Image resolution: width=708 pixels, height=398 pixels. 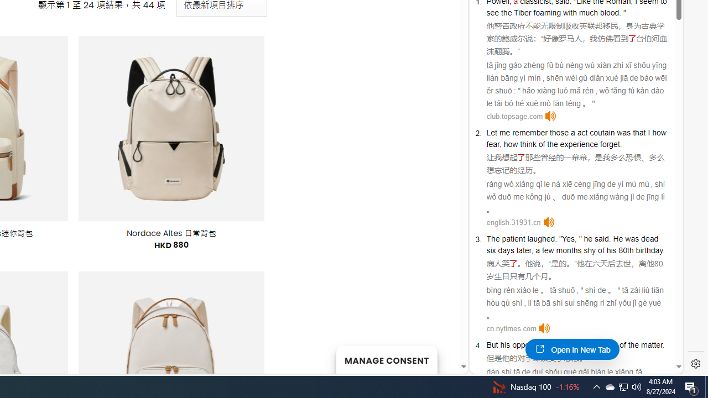 What do you see at coordinates (513, 222) in the screenshot?
I see `english.31931.cn` at bounding box center [513, 222].